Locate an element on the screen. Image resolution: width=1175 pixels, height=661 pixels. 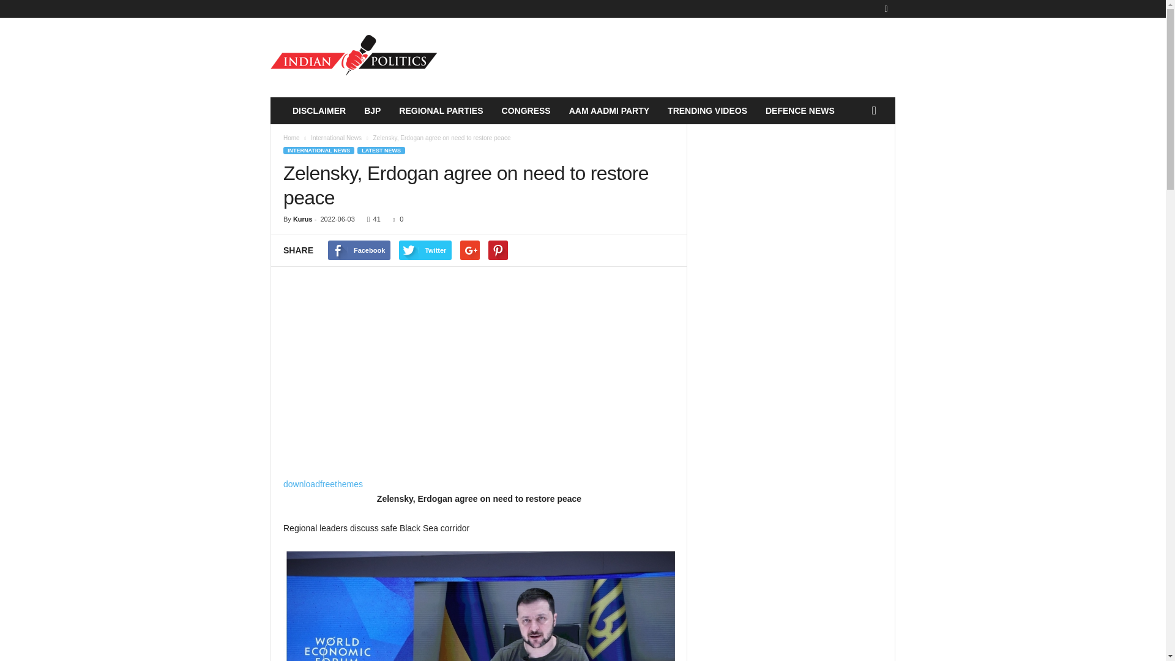
CONGRESS is located at coordinates (526, 110).